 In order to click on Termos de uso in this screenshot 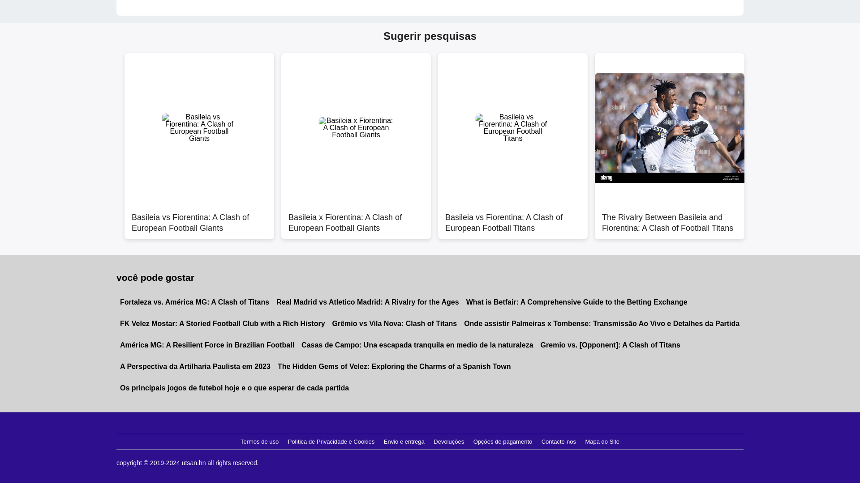, I will do `click(259, 442)`.